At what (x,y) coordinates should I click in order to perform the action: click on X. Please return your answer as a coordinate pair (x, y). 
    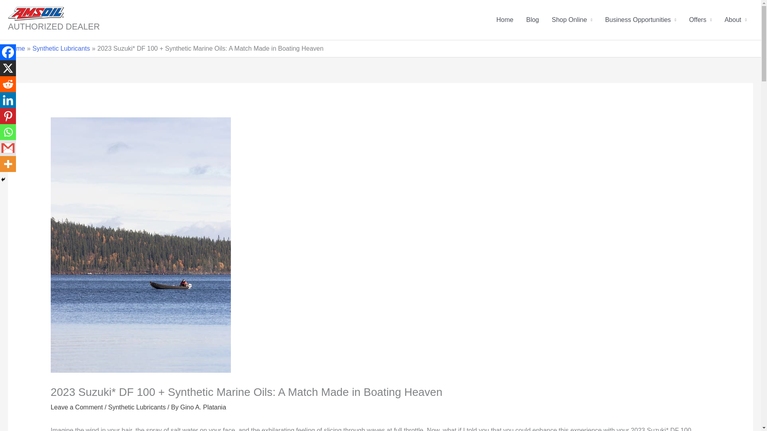
    Looking at the image, I should click on (8, 68).